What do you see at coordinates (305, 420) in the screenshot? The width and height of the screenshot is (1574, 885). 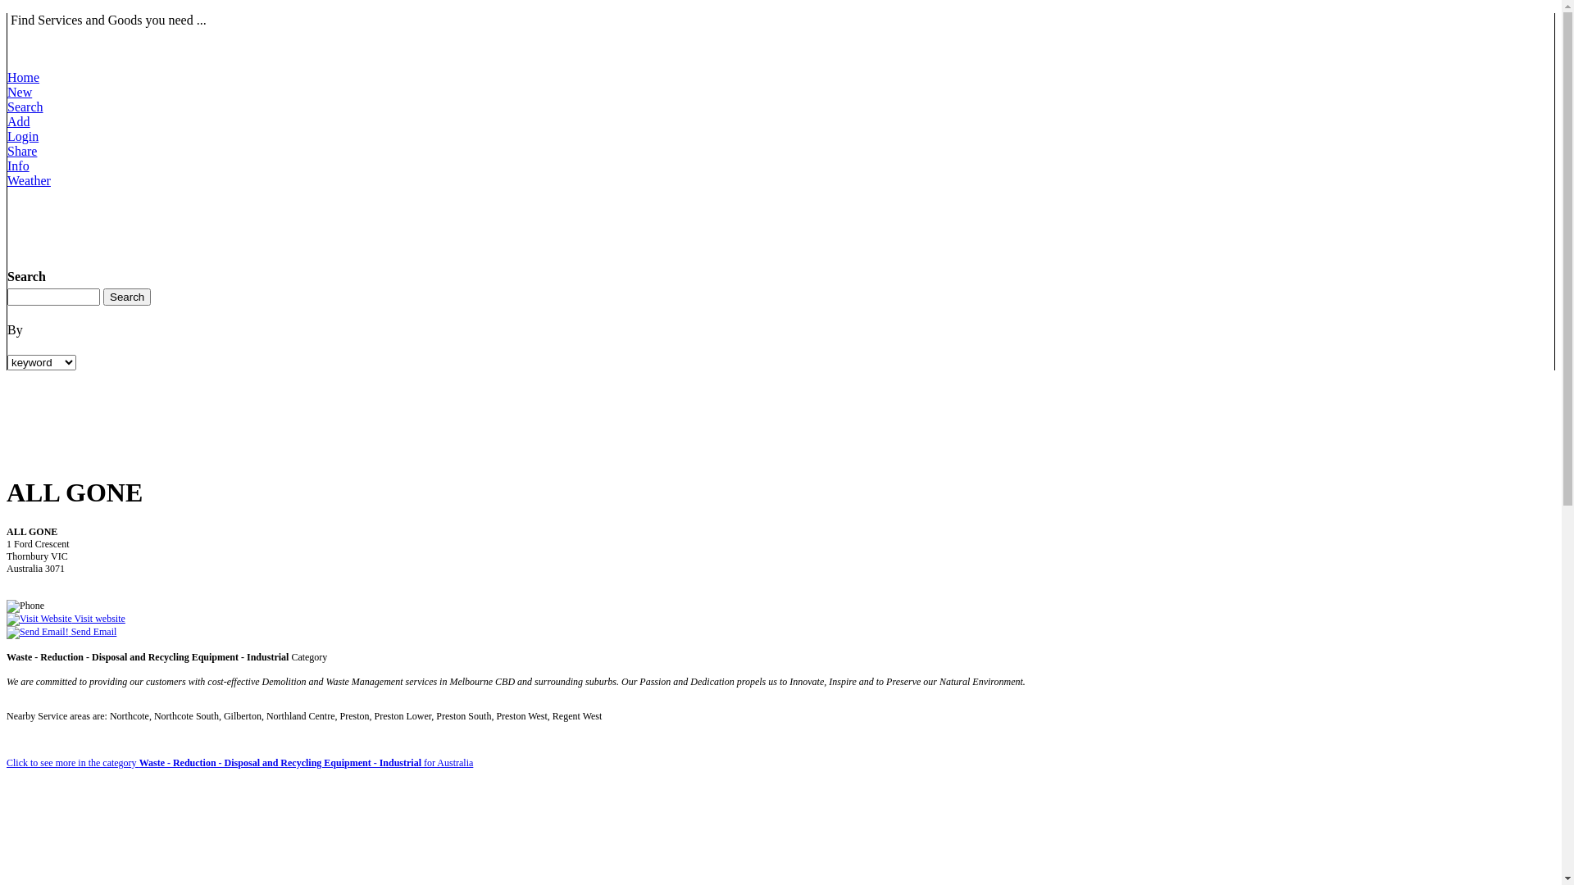 I see `Advertisement` at bounding box center [305, 420].